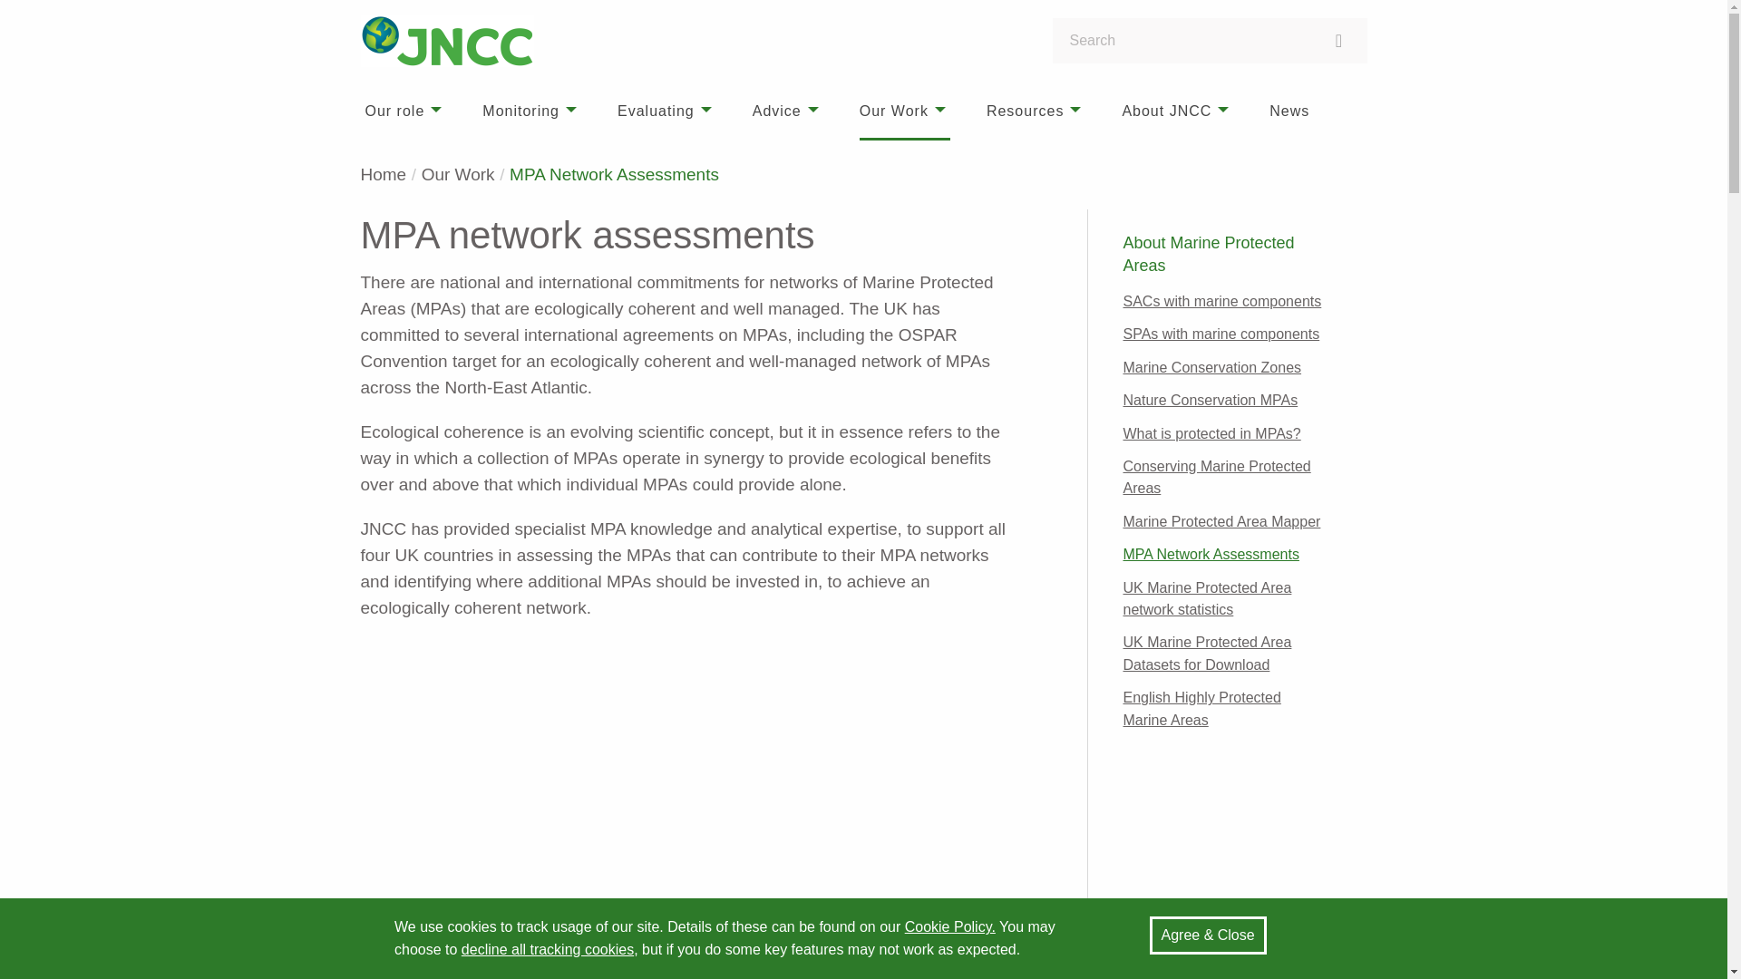  I want to click on Monitoring, so click(531, 111).